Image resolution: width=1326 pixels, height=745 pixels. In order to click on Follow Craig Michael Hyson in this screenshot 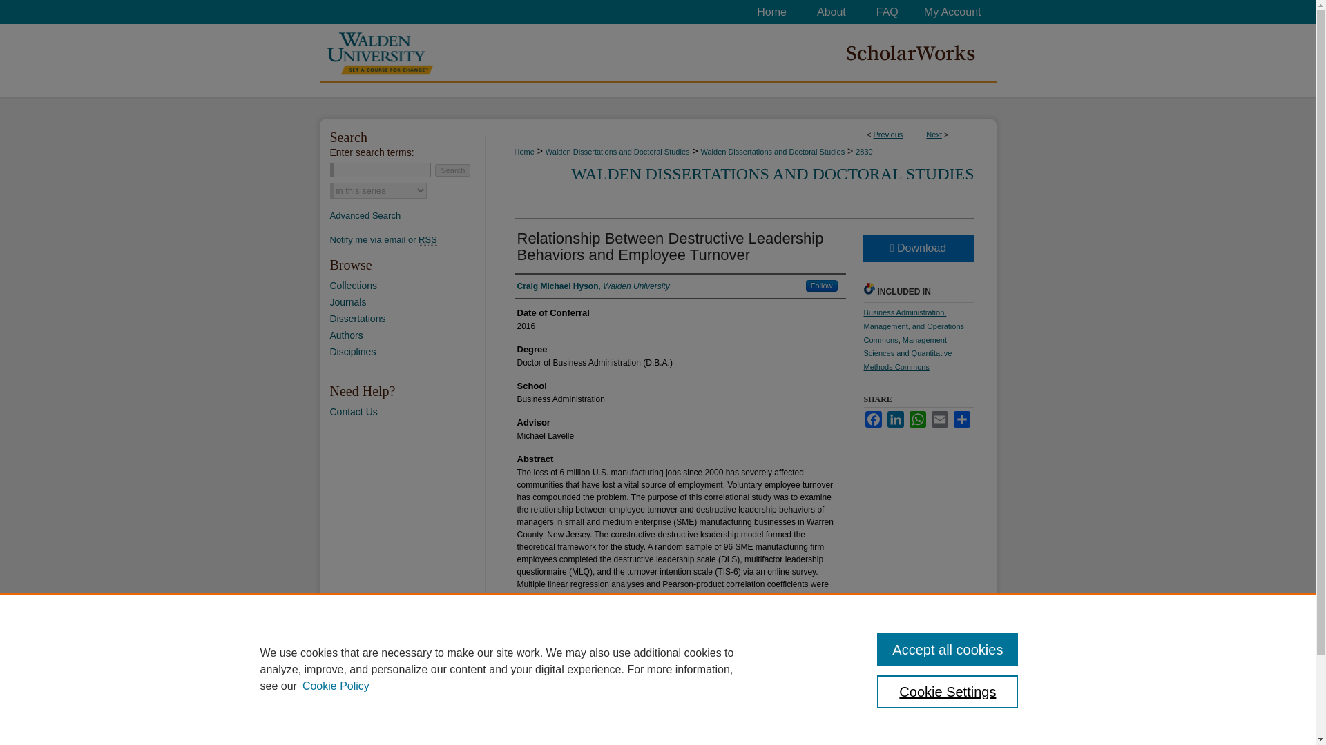, I will do `click(822, 286)`.